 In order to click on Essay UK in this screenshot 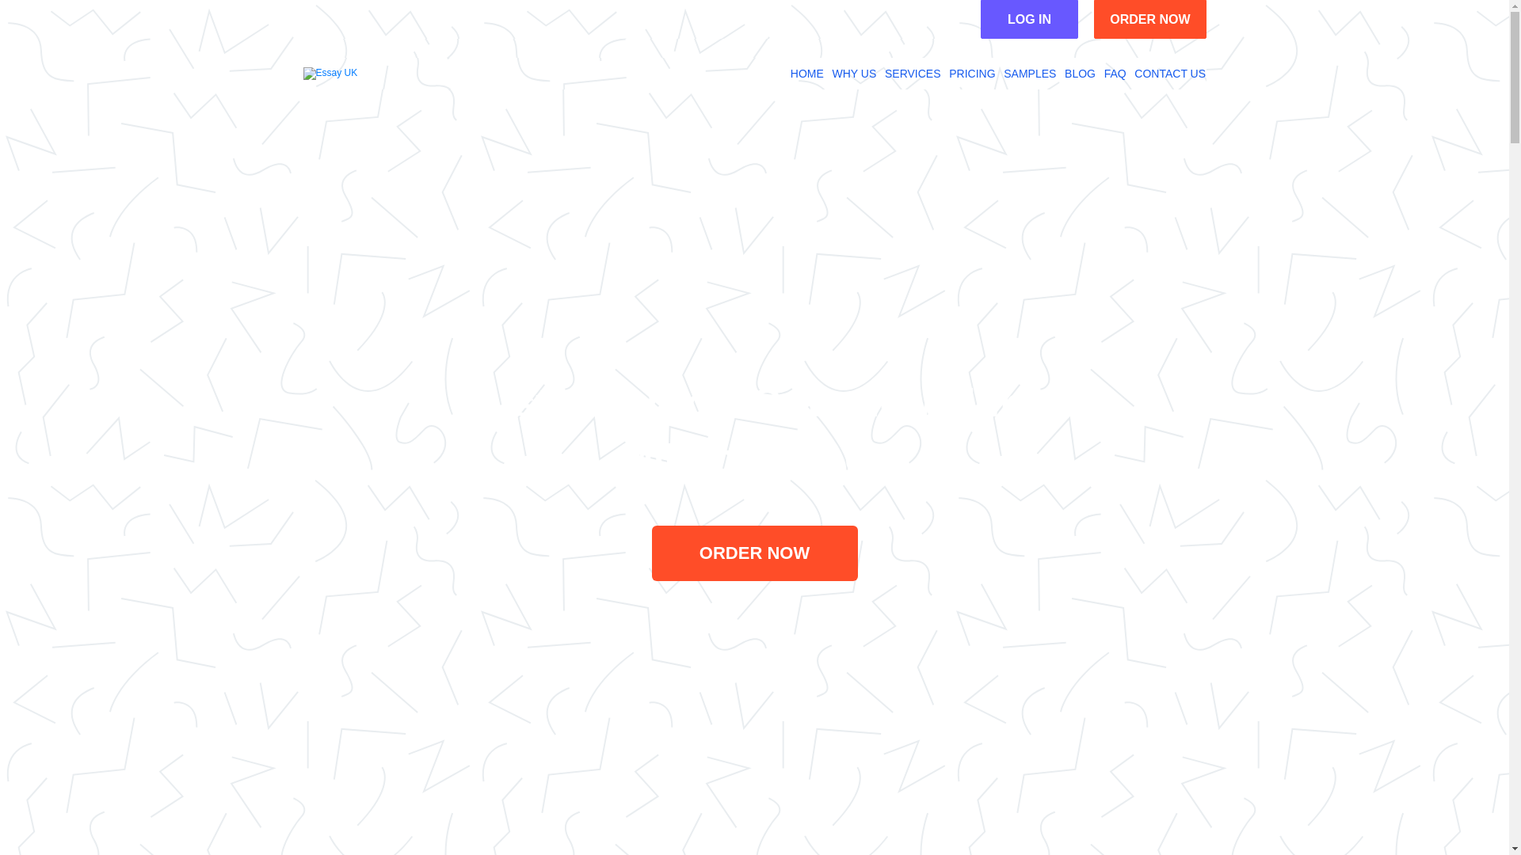, I will do `click(330, 74)`.